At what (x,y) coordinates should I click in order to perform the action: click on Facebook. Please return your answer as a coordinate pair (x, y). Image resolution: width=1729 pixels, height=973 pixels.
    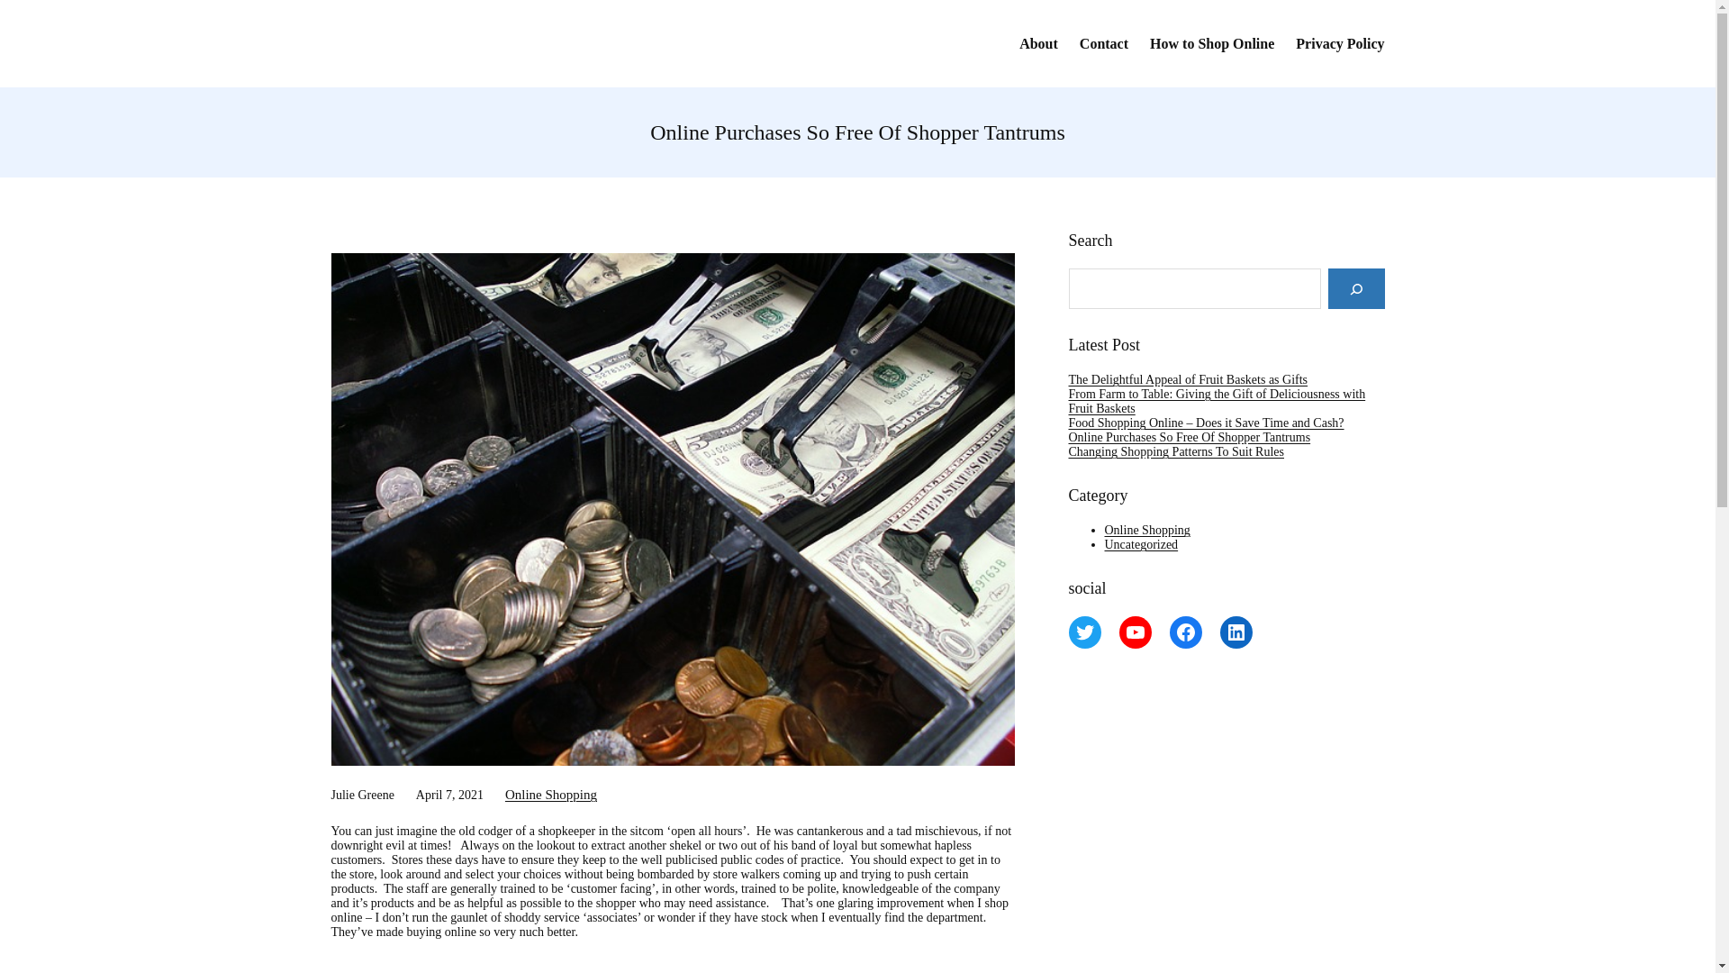
    Looking at the image, I should click on (1185, 632).